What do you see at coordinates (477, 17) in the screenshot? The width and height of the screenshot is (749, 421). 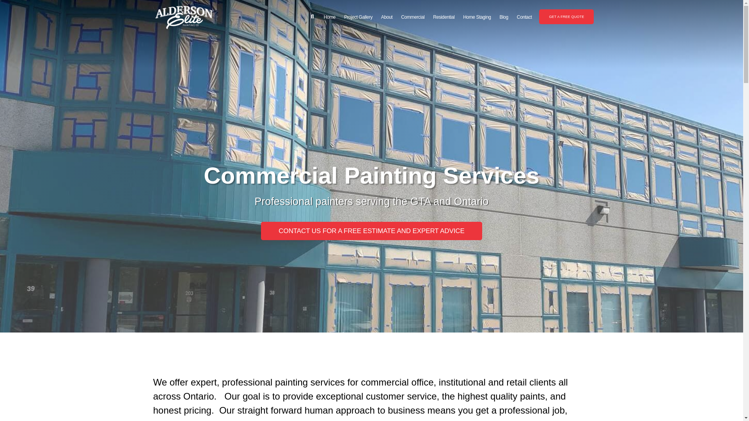 I see `Home Staging` at bounding box center [477, 17].